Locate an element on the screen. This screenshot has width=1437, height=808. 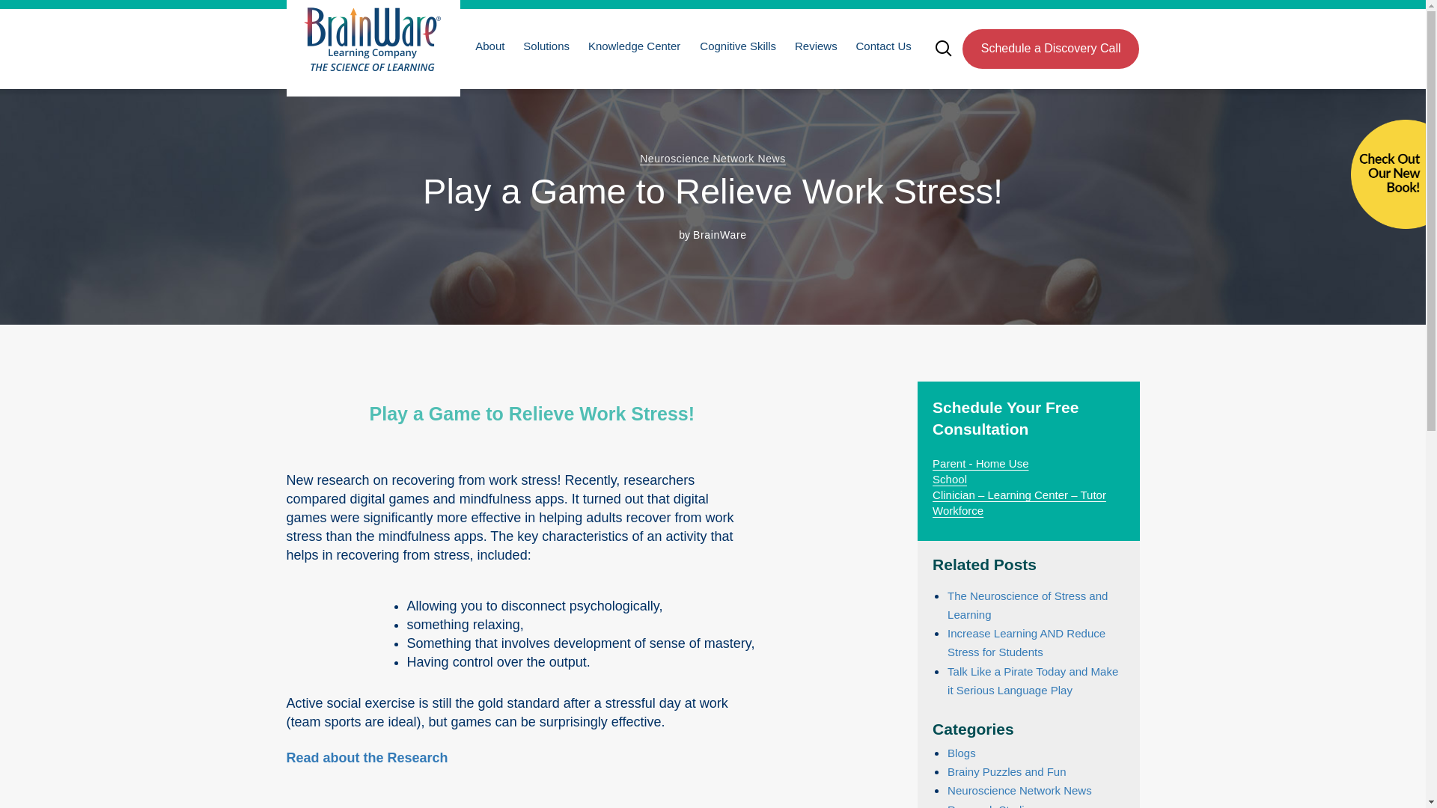
The Neuroscience of Stress and Learning is located at coordinates (1027, 605).